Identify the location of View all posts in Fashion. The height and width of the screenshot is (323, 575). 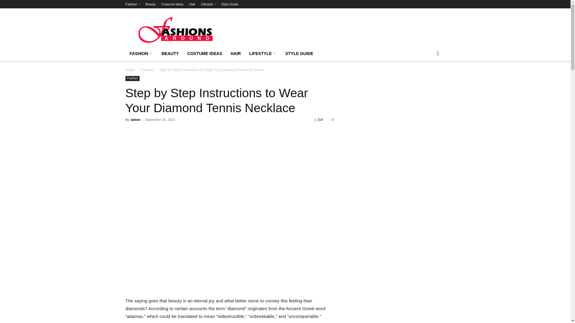
(147, 70).